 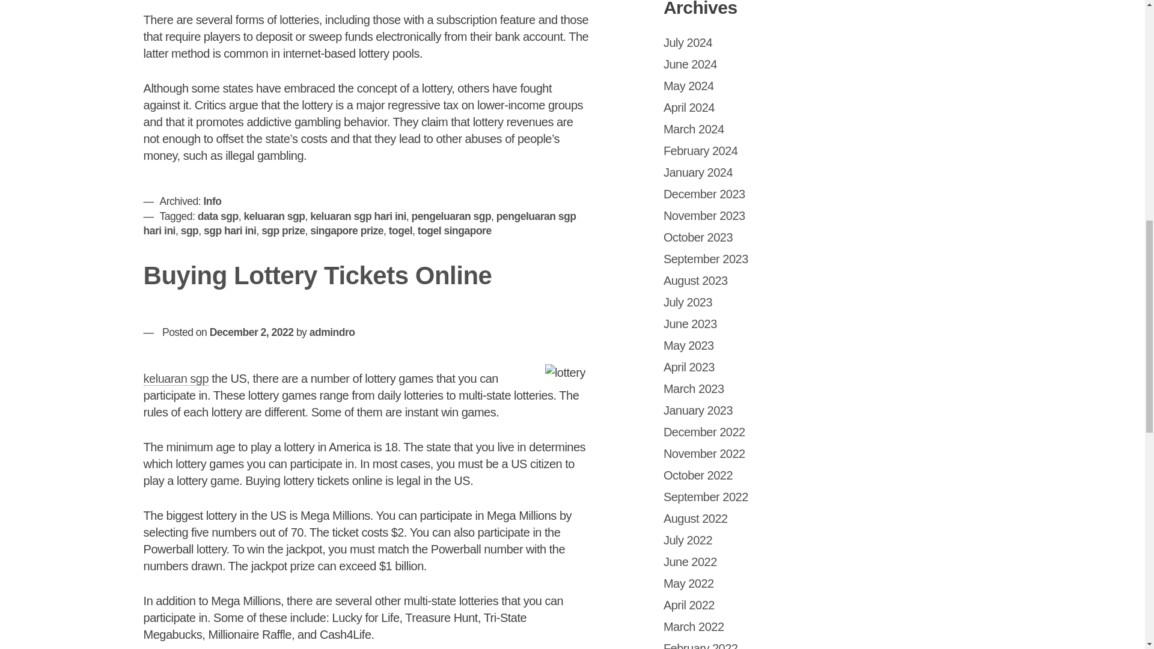 What do you see at coordinates (212, 201) in the screenshot?
I see `Info` at bounding box center [212, 201].